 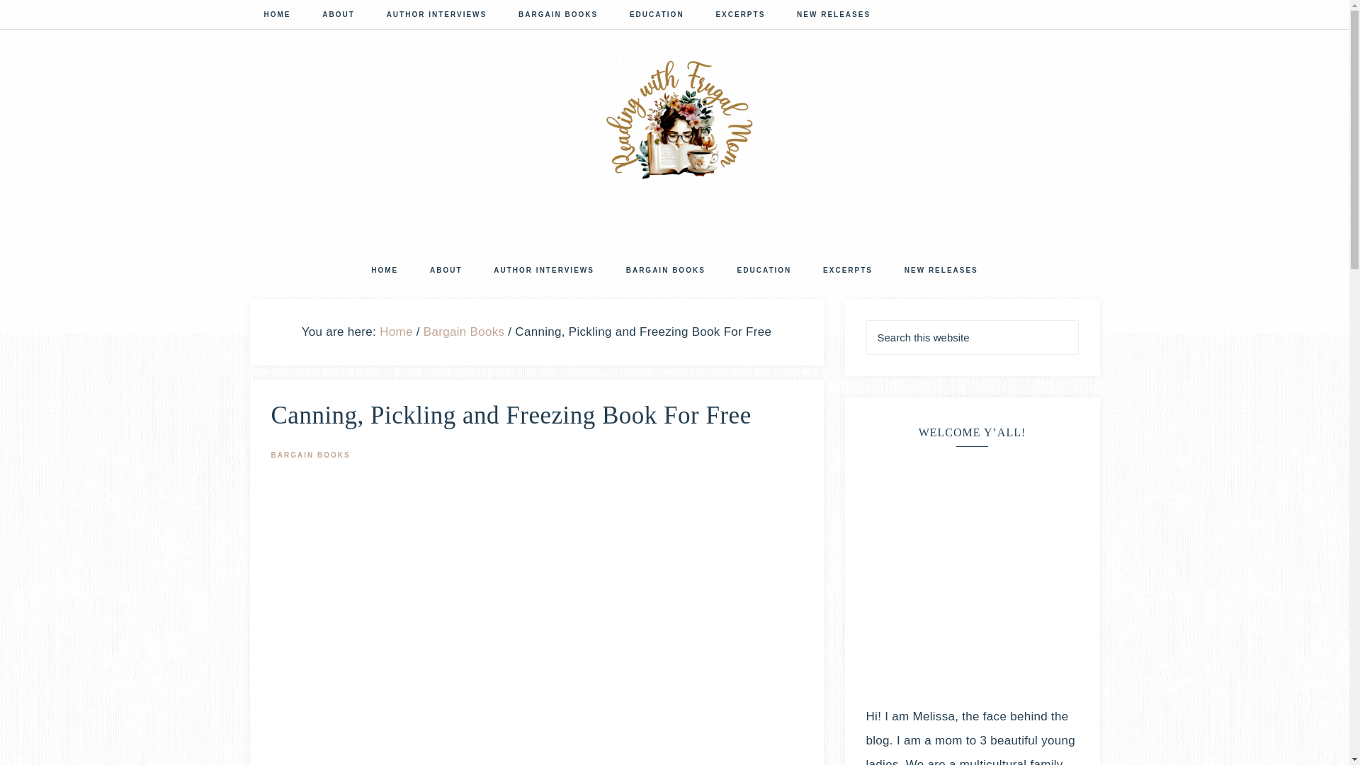 I want to click on Bargain Books, so click(x=463, y=331).